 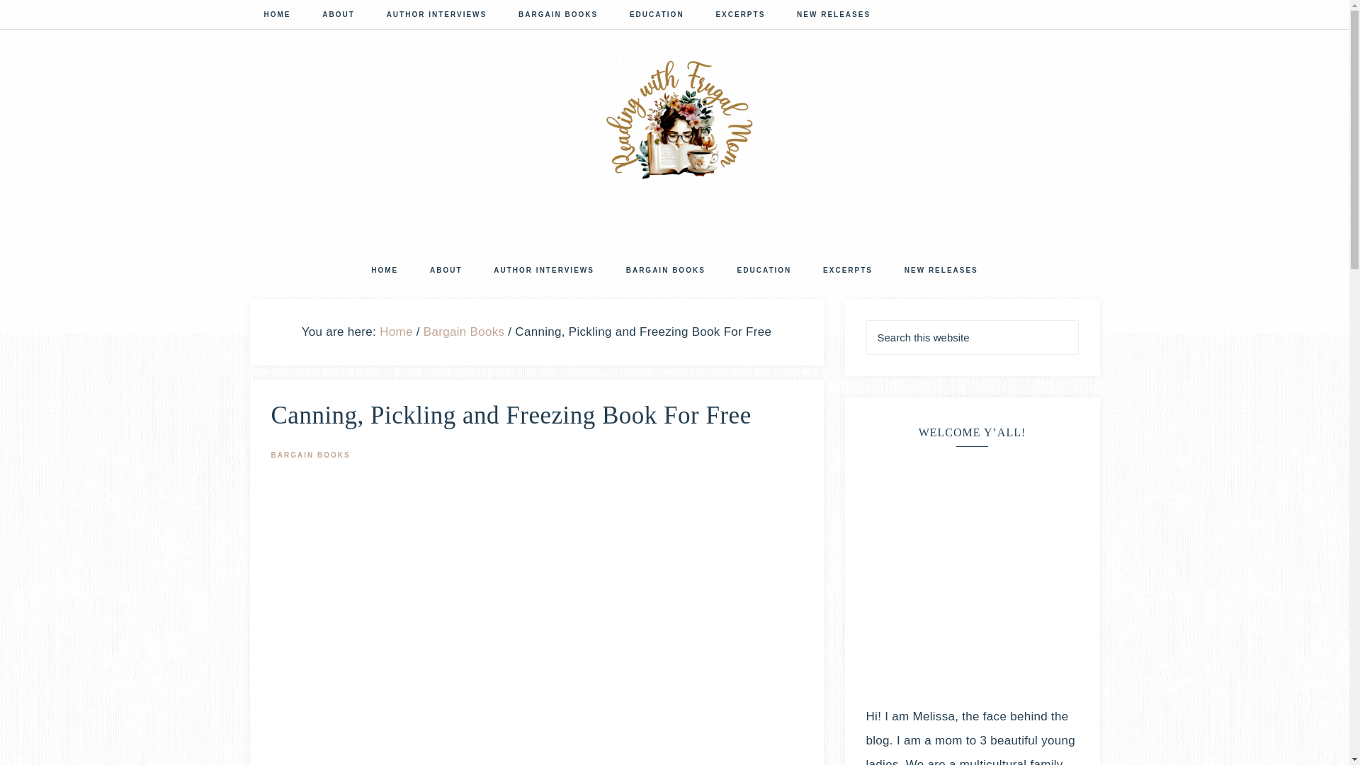 I want to click on Bargain Books, so click(x=463, y=331).